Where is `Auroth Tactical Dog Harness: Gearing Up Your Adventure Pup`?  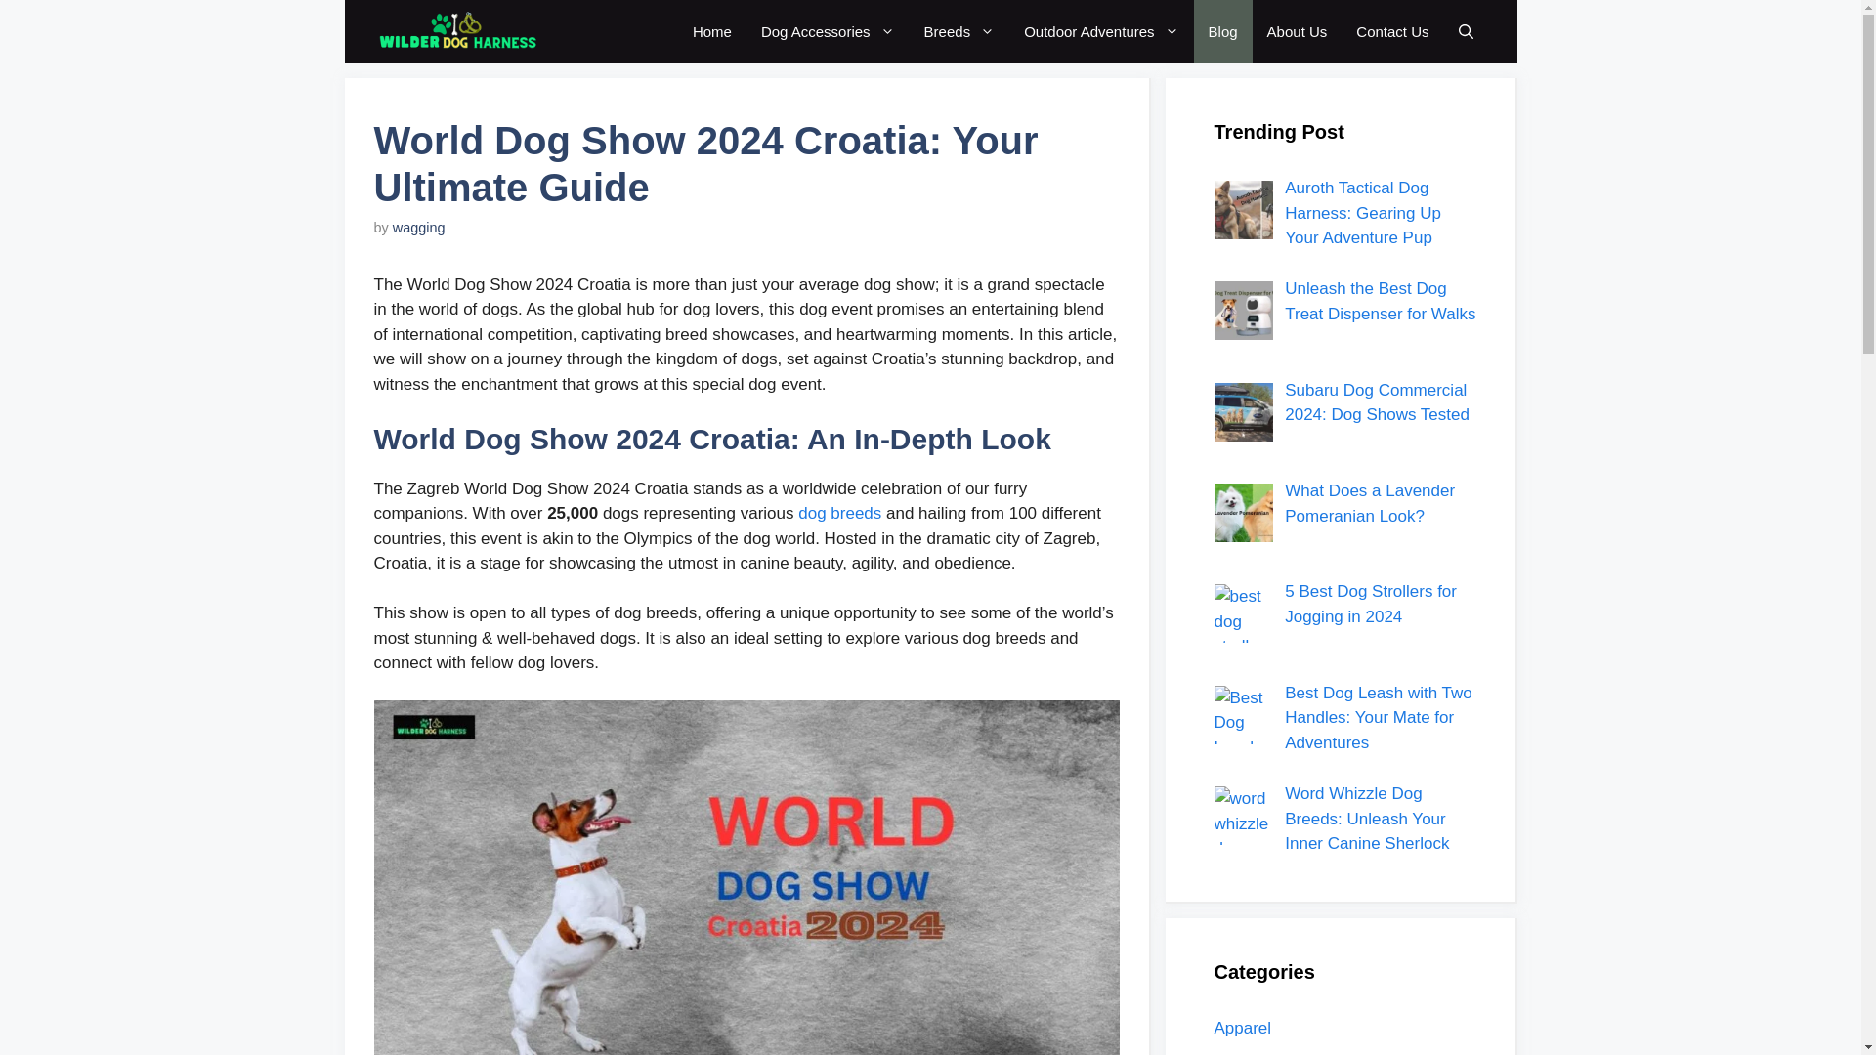
Auroth Tactical Dog Harness: Gearing Up Your Adventure Pup is located at coordinates (1362, 212).